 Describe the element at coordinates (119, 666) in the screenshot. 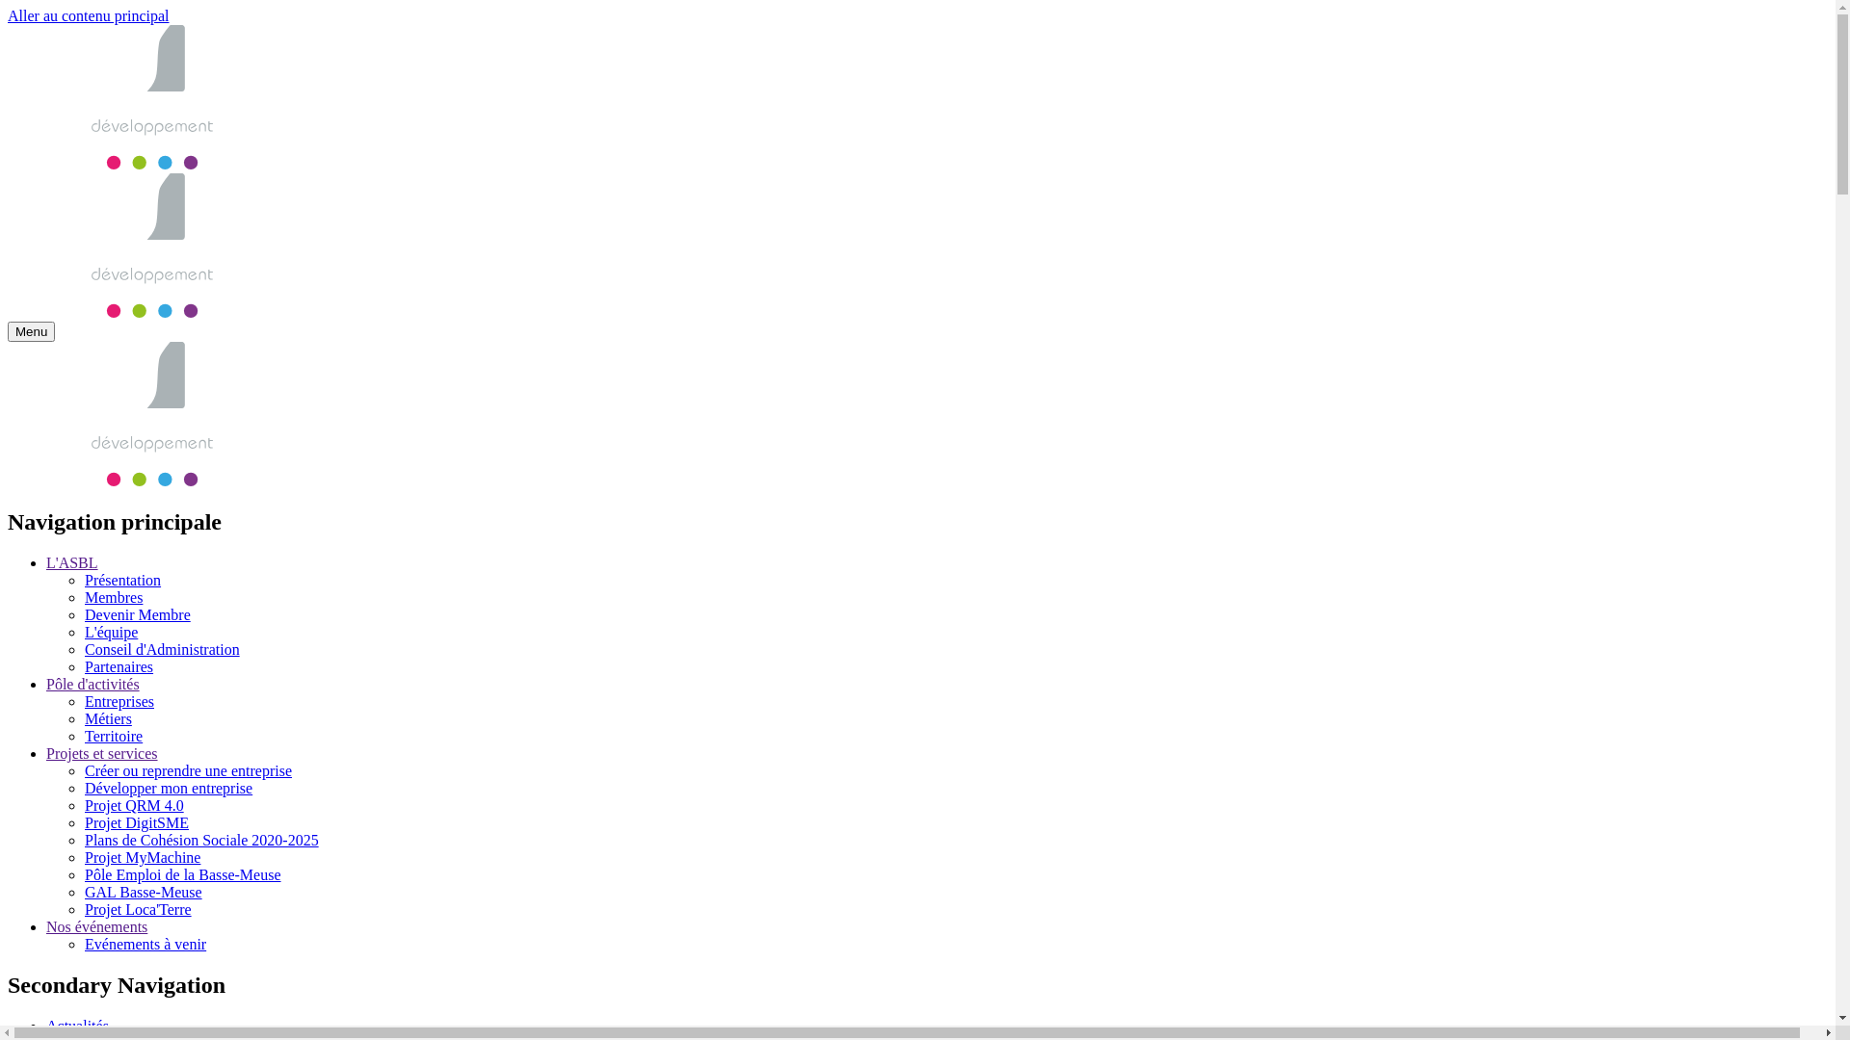

I see `Partenaires` at that location.